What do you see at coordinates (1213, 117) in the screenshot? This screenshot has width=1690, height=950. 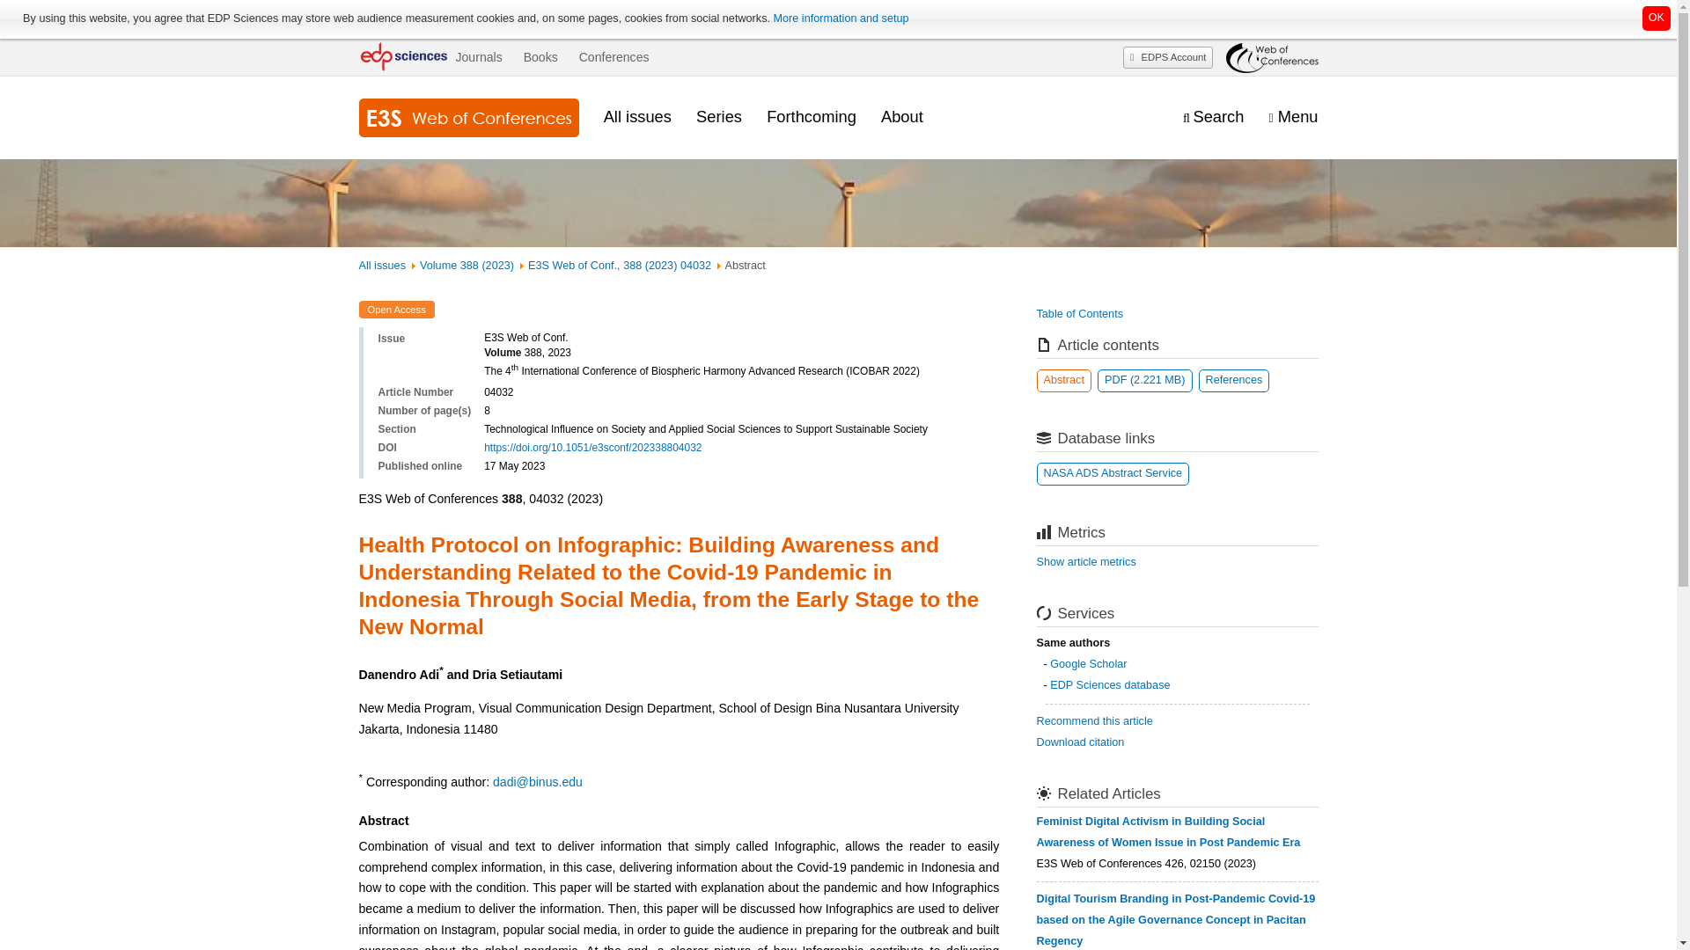 I see `Display the search engine` at bounding box center [1213, 117].